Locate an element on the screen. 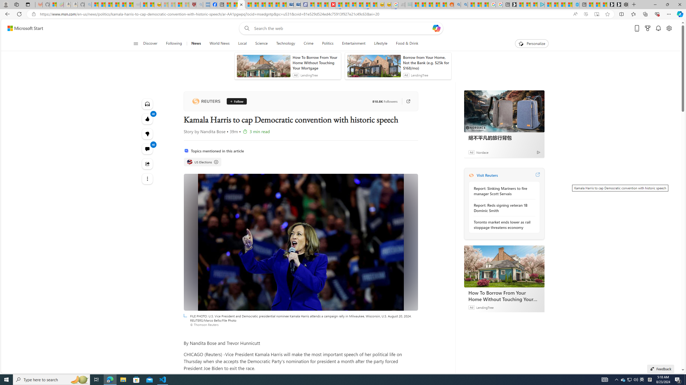  Open settings is located at coordinates (669, 28).